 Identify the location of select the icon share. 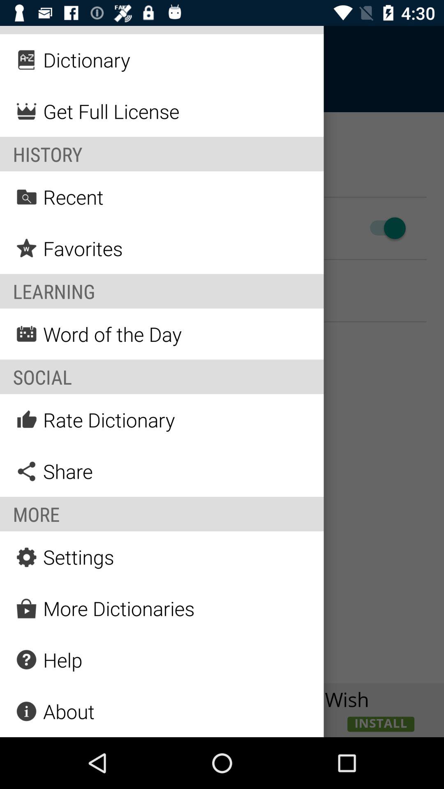
(27, 471).